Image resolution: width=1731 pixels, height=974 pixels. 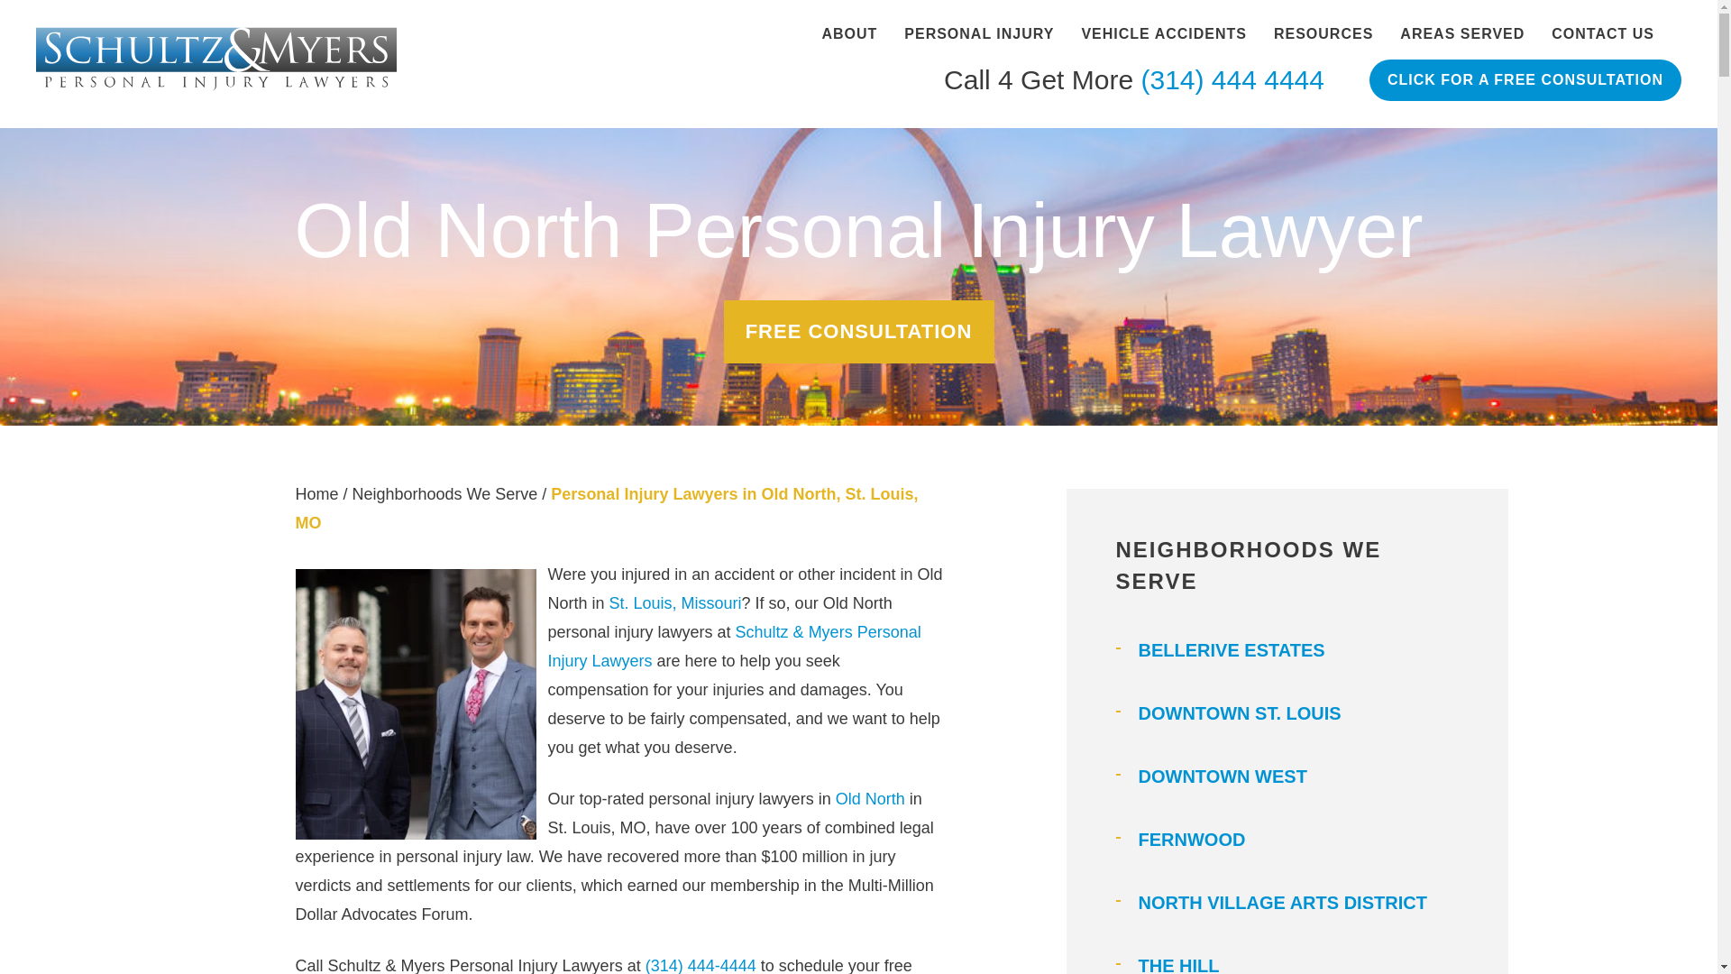 I want to click on PERSONAL INJURY, so click(x=979, y=34).